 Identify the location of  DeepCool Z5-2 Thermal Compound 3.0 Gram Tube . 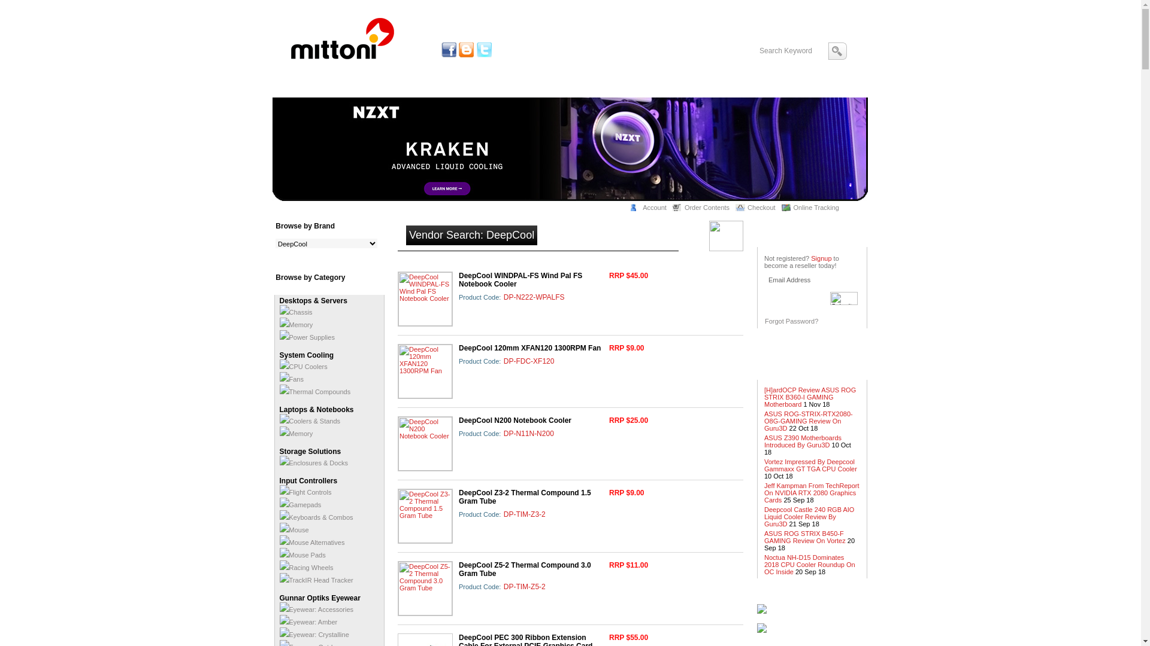
(425, 589).